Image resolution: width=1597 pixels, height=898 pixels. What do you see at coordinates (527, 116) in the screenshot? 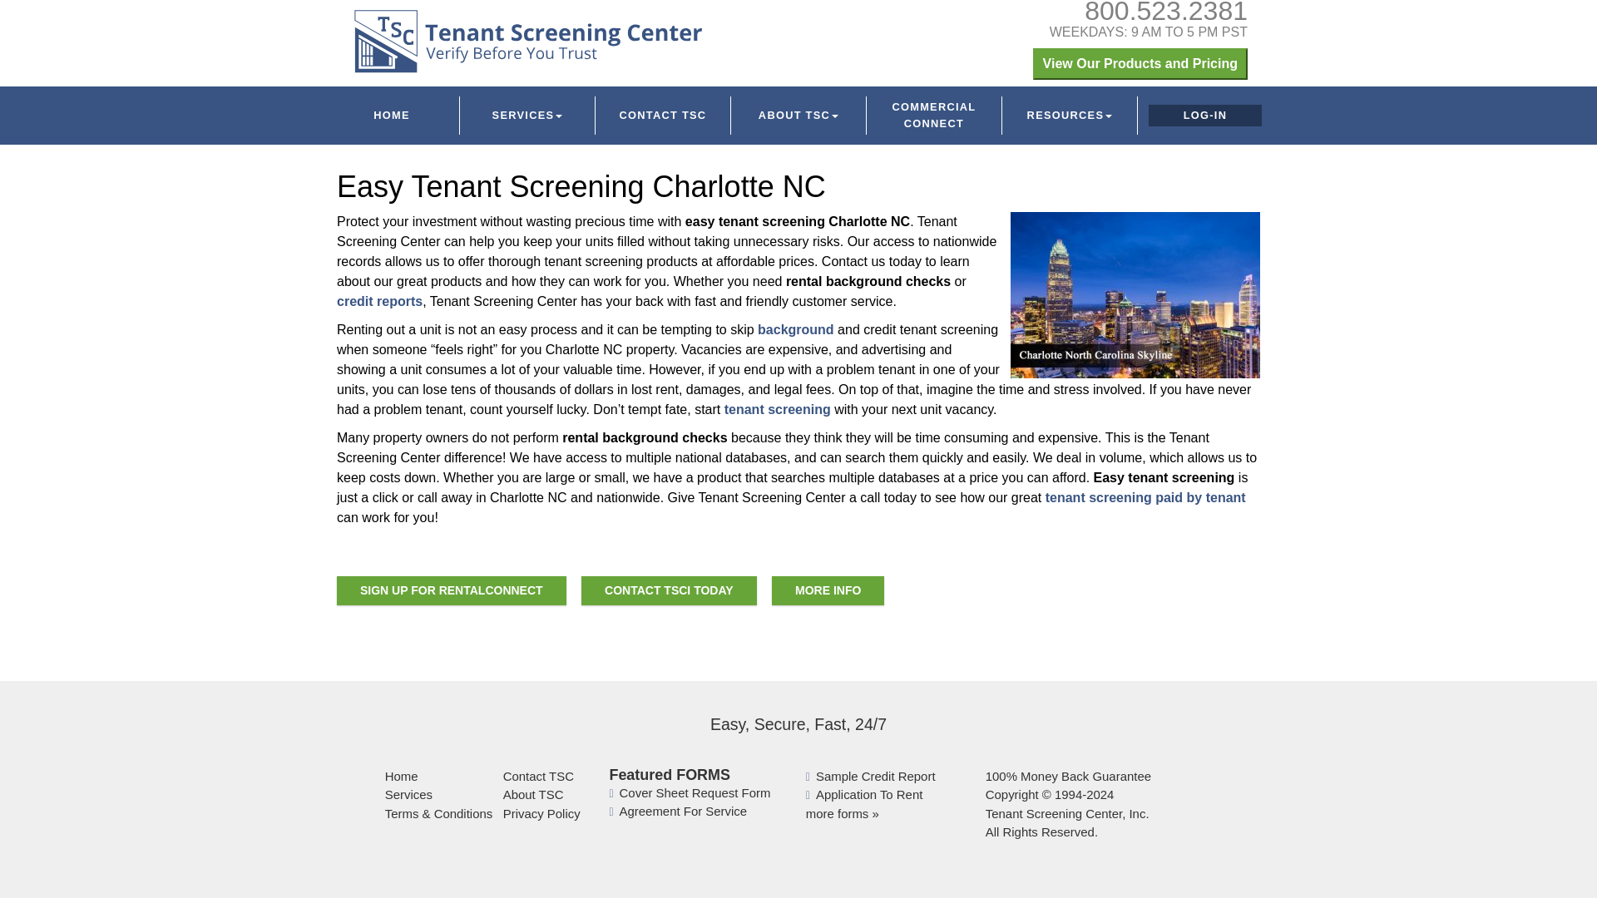
I see `SERVICES` at bounding box center [527, 116].